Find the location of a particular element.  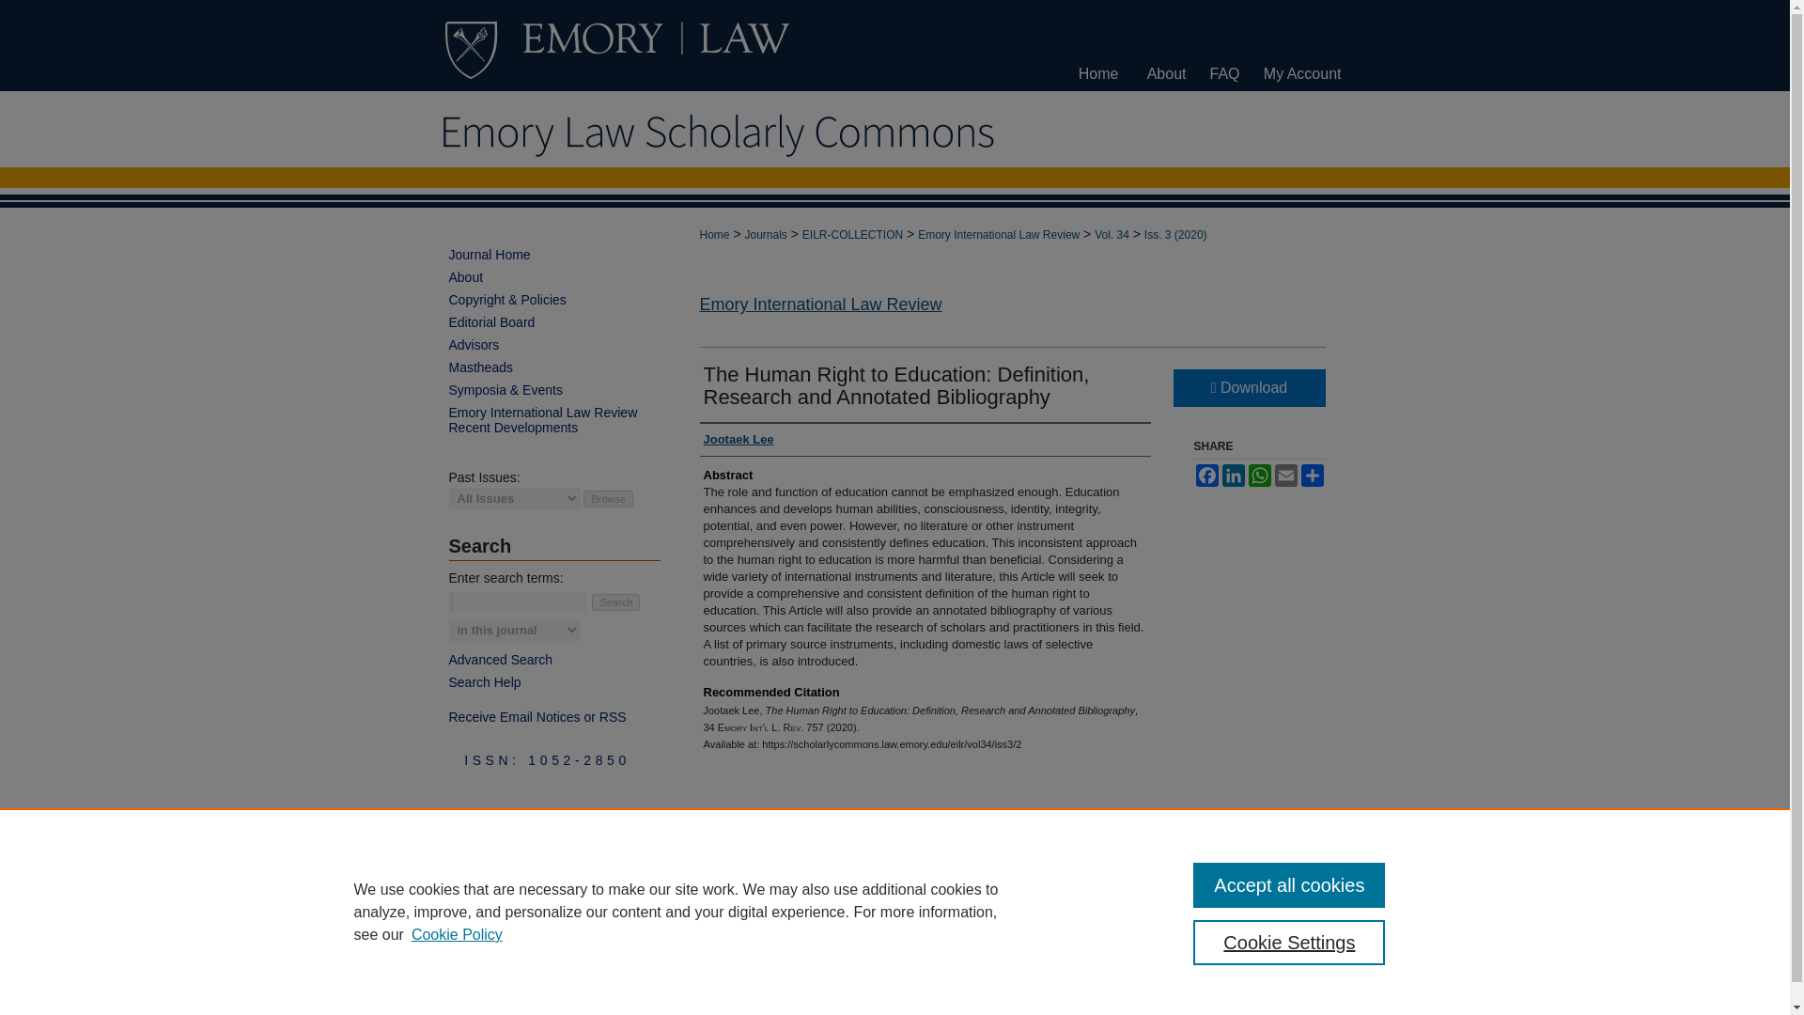

Jootaek Lee is located at coordinates (739, 440).